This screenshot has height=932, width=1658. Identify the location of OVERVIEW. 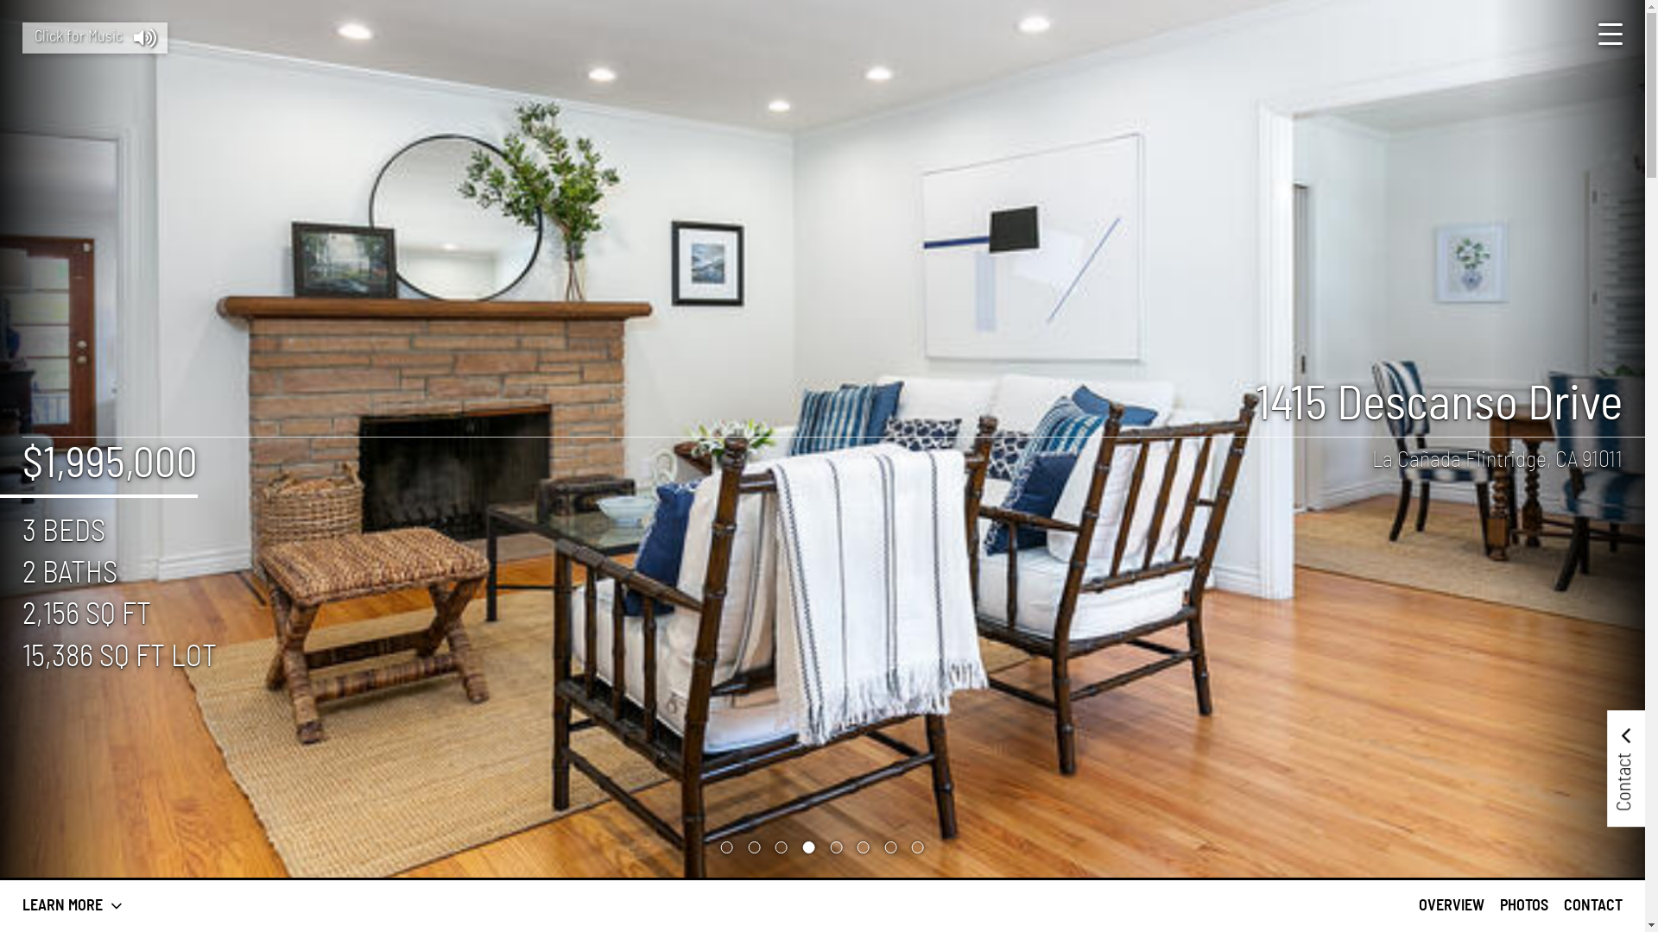
(1452, 906).